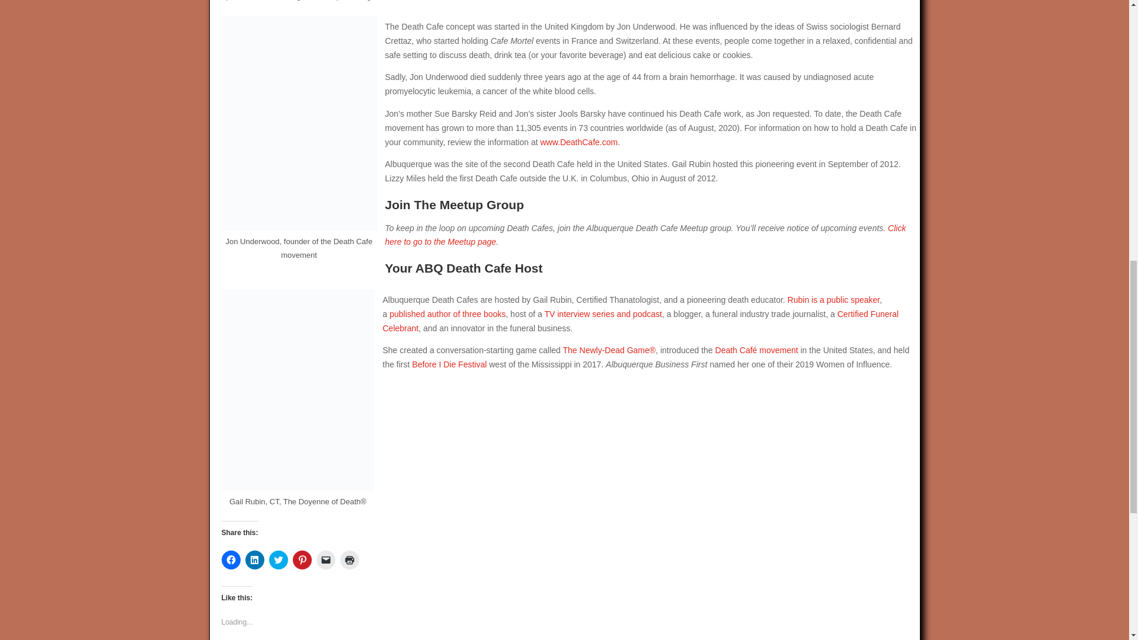 The height and width of the screenshot is (640, 1138). What do you see at coordinates (302, 559) in the screenshot?
I see `Click to share on Pinterest` at bounding box center [302, 559].